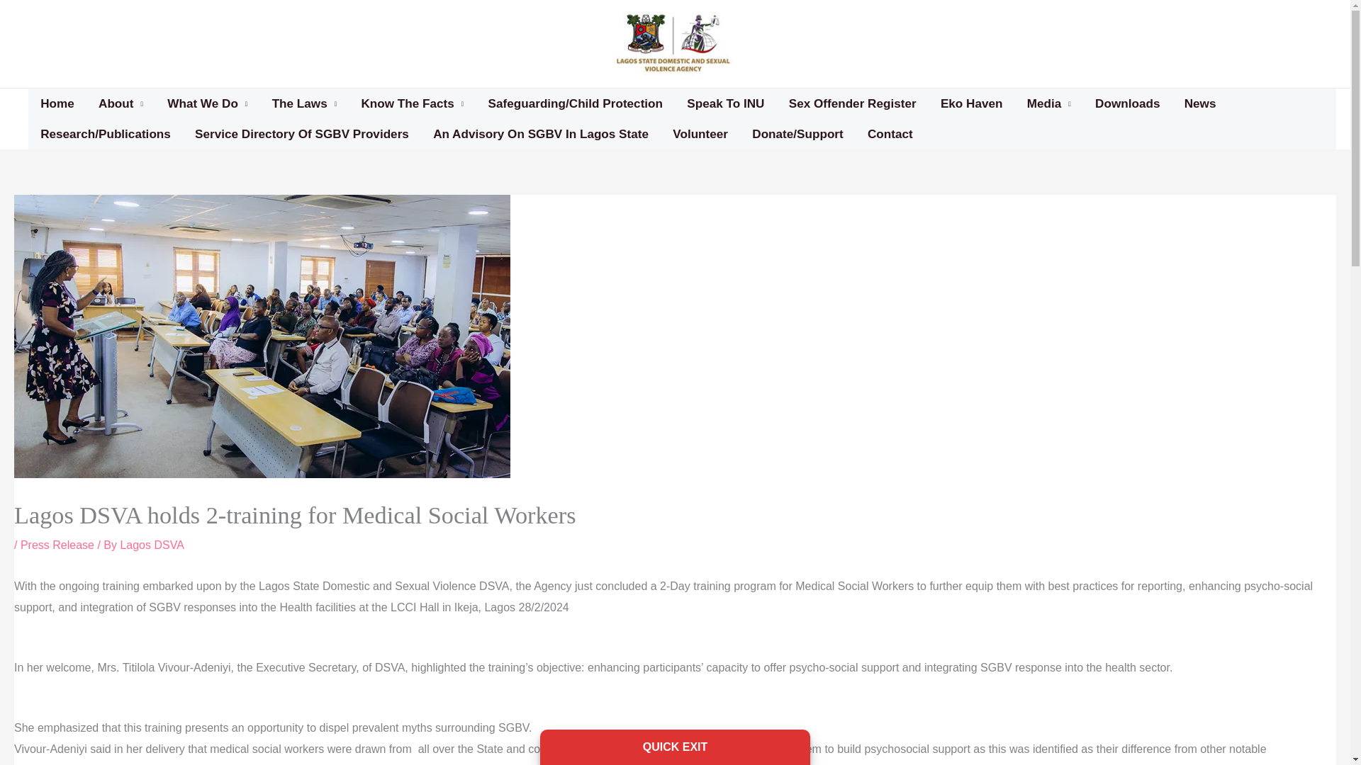 Image resolution: width=1361 pixels, height=765 pixels. What do you see at coordinates (725, 103) in the screenshot?
I see `Speak To INU` at bounding box center [725, 103].